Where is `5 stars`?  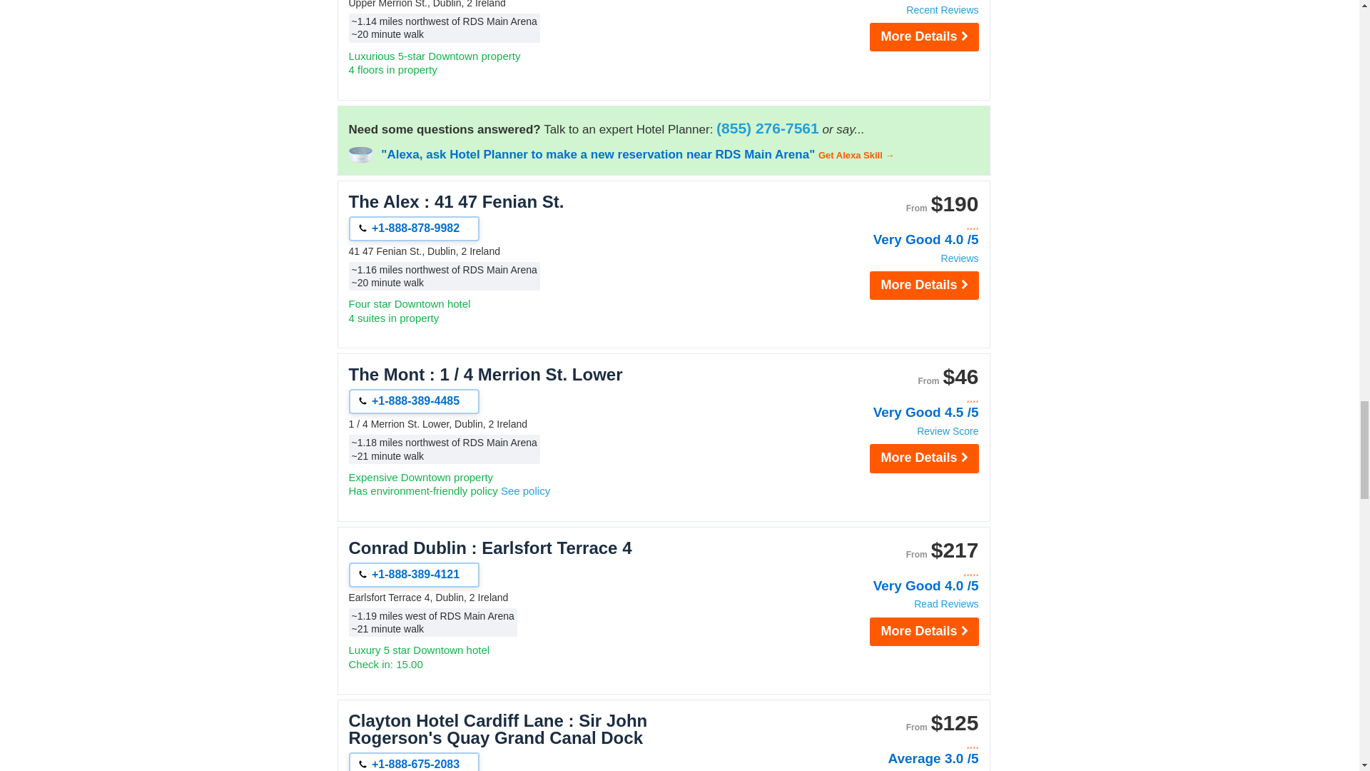 5 stars is located at coordinates (902, 571).